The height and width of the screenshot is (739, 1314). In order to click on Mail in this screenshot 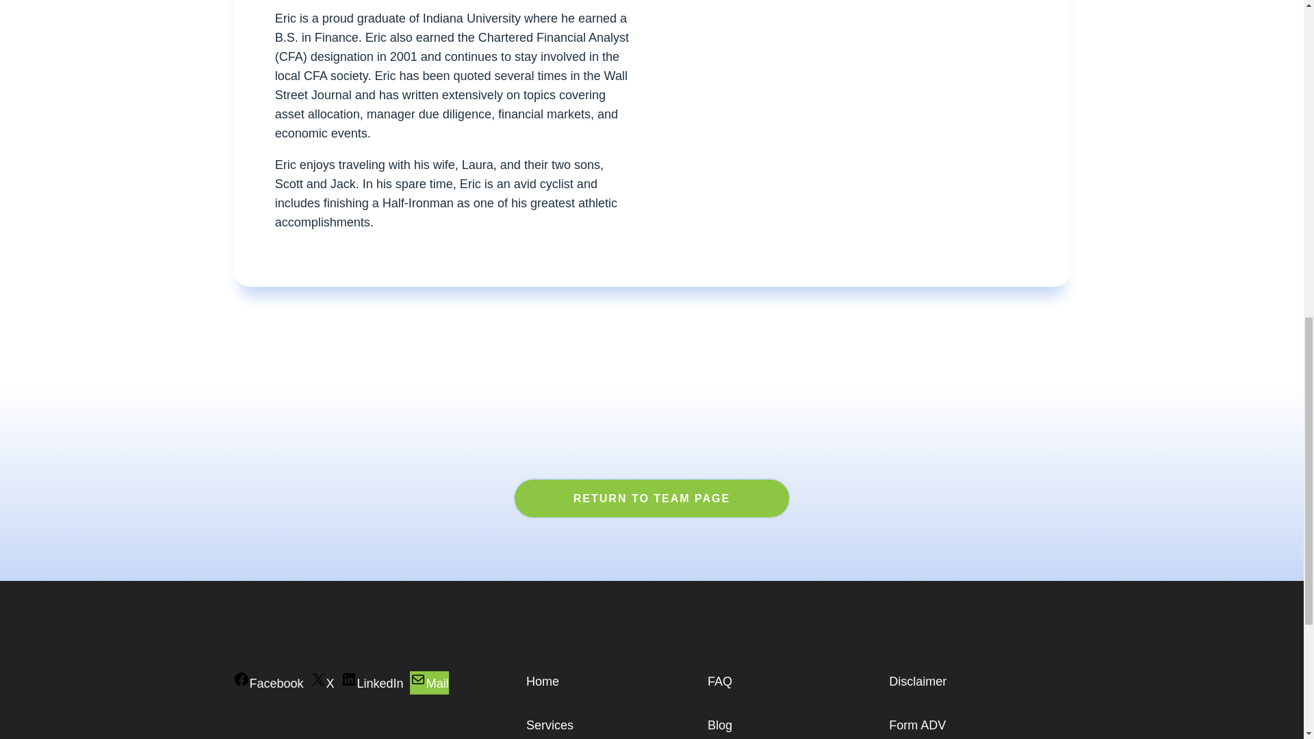, I will do `click(430, 683)`.